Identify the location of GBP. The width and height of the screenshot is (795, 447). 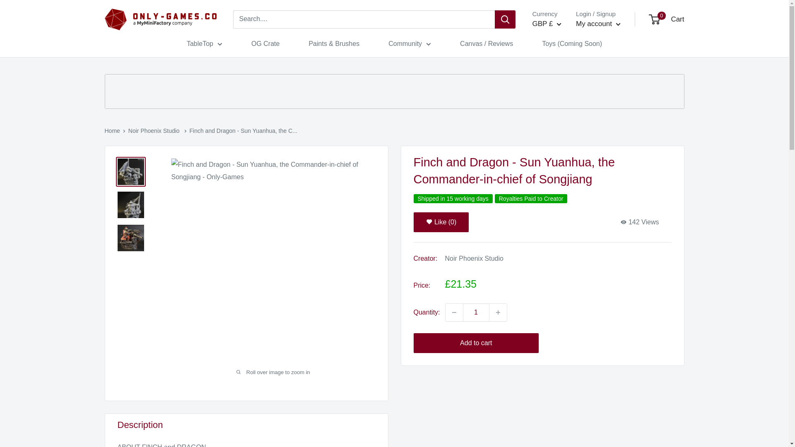
(555, 86).